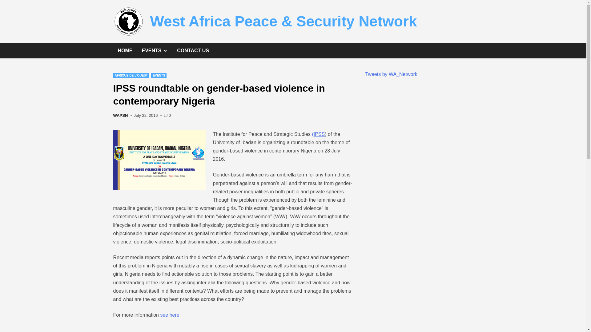  I want to click on AFRIQUE DE L'OUEST, so click(193, 51).